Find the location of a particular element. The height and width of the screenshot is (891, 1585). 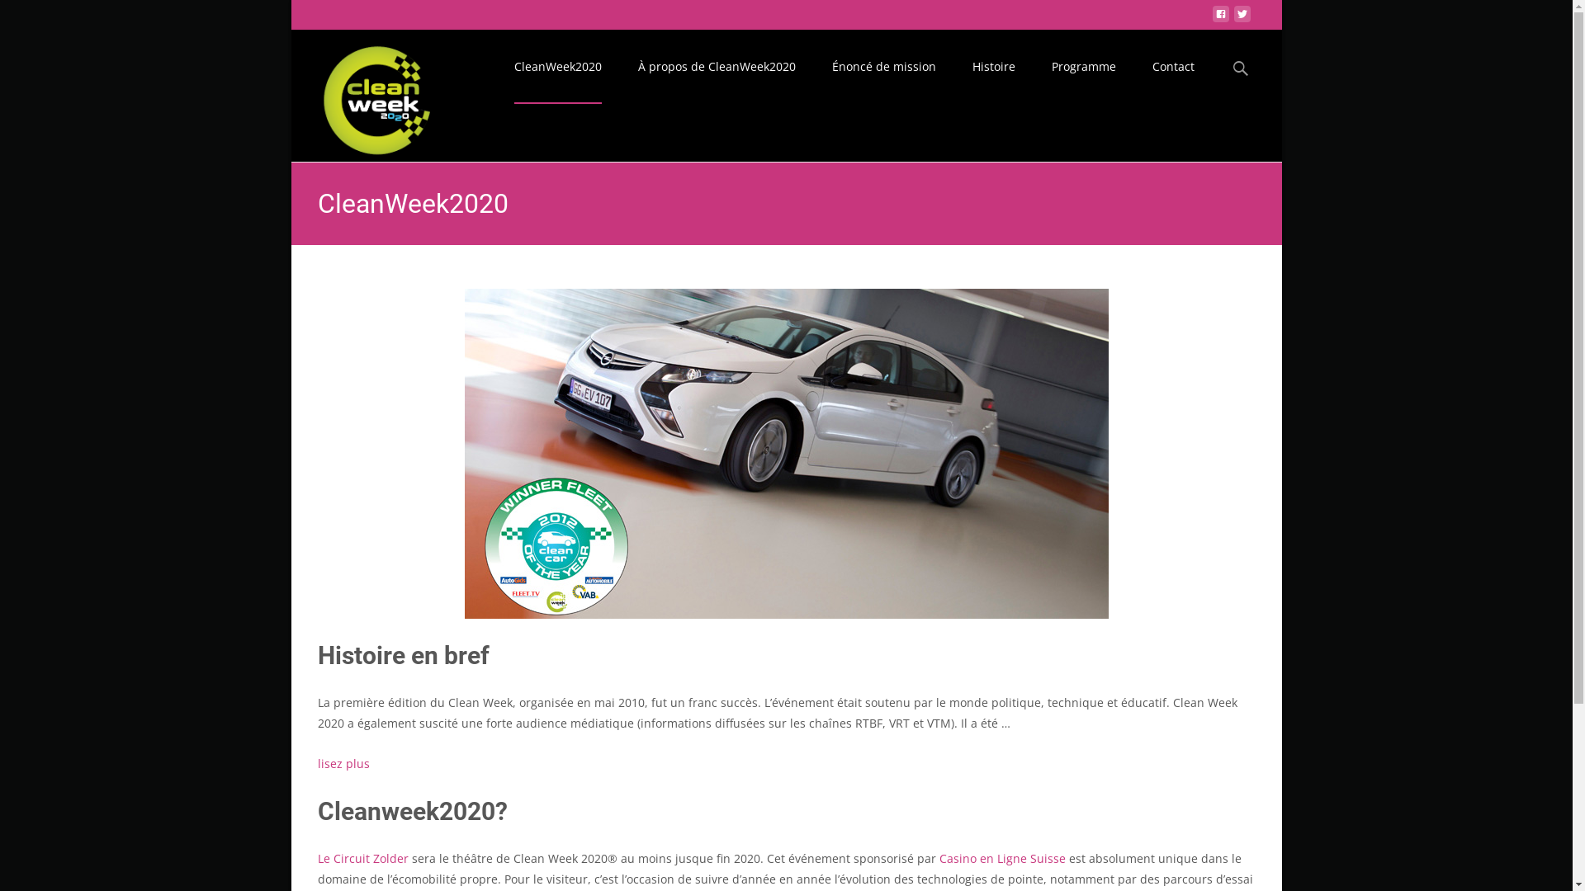

Le Circuit Zolder is located at coordinates (362, 858).